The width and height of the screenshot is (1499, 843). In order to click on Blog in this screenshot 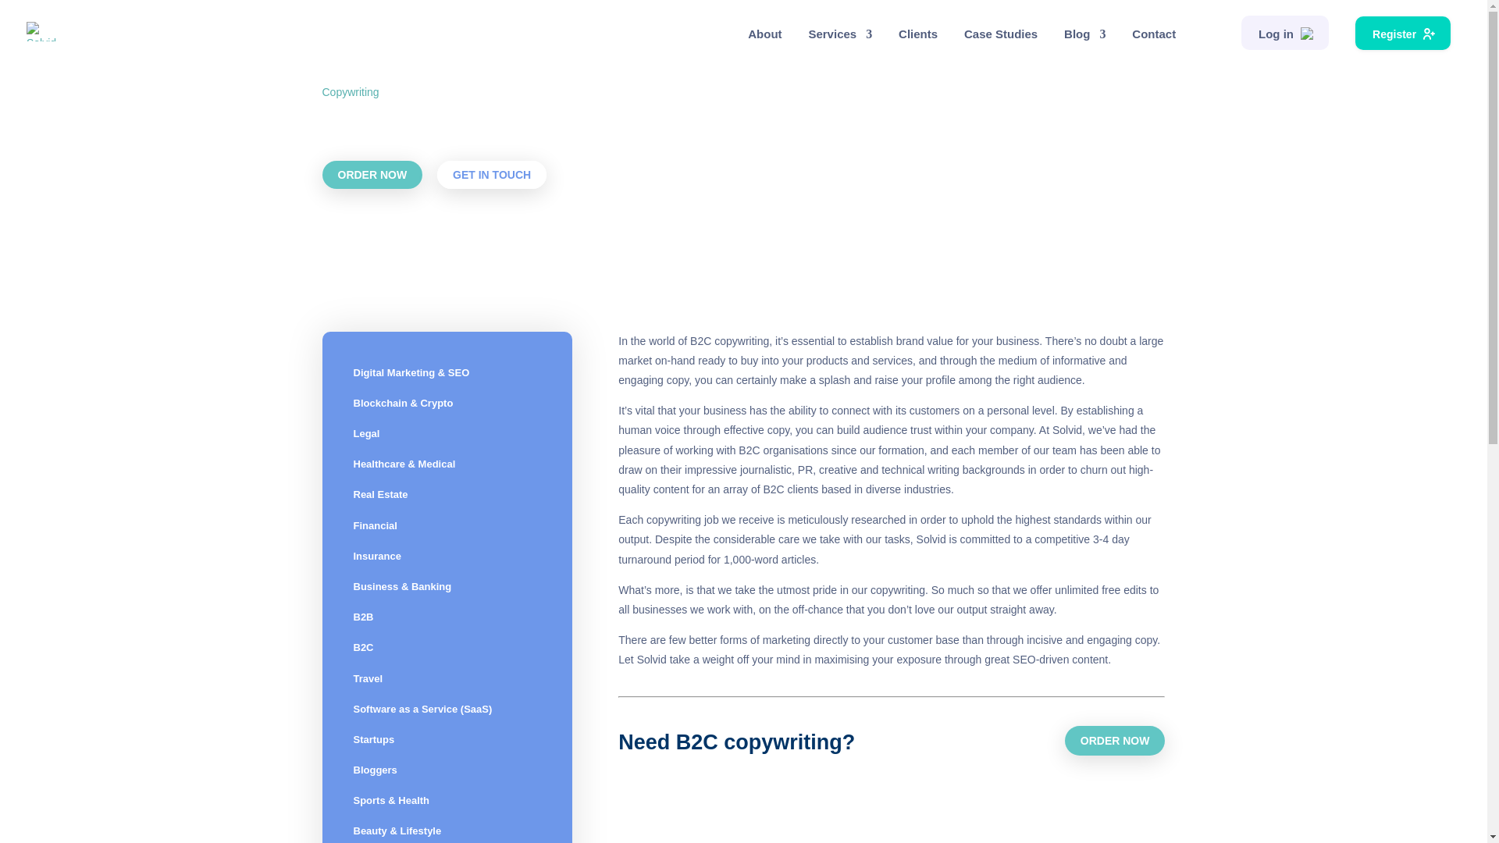, I will do `click(1085, 45)`.